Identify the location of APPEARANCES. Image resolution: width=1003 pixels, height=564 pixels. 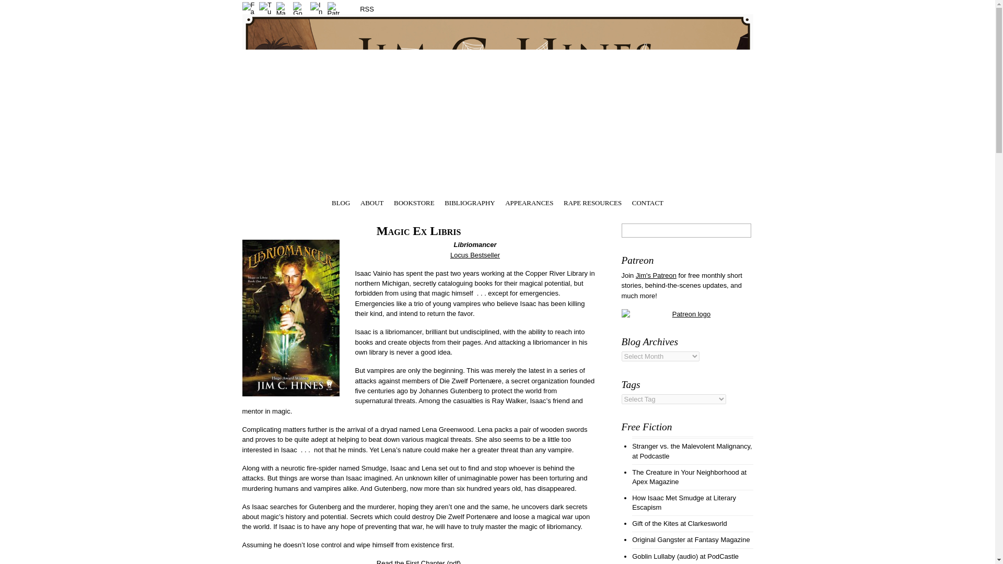
(529, 202).